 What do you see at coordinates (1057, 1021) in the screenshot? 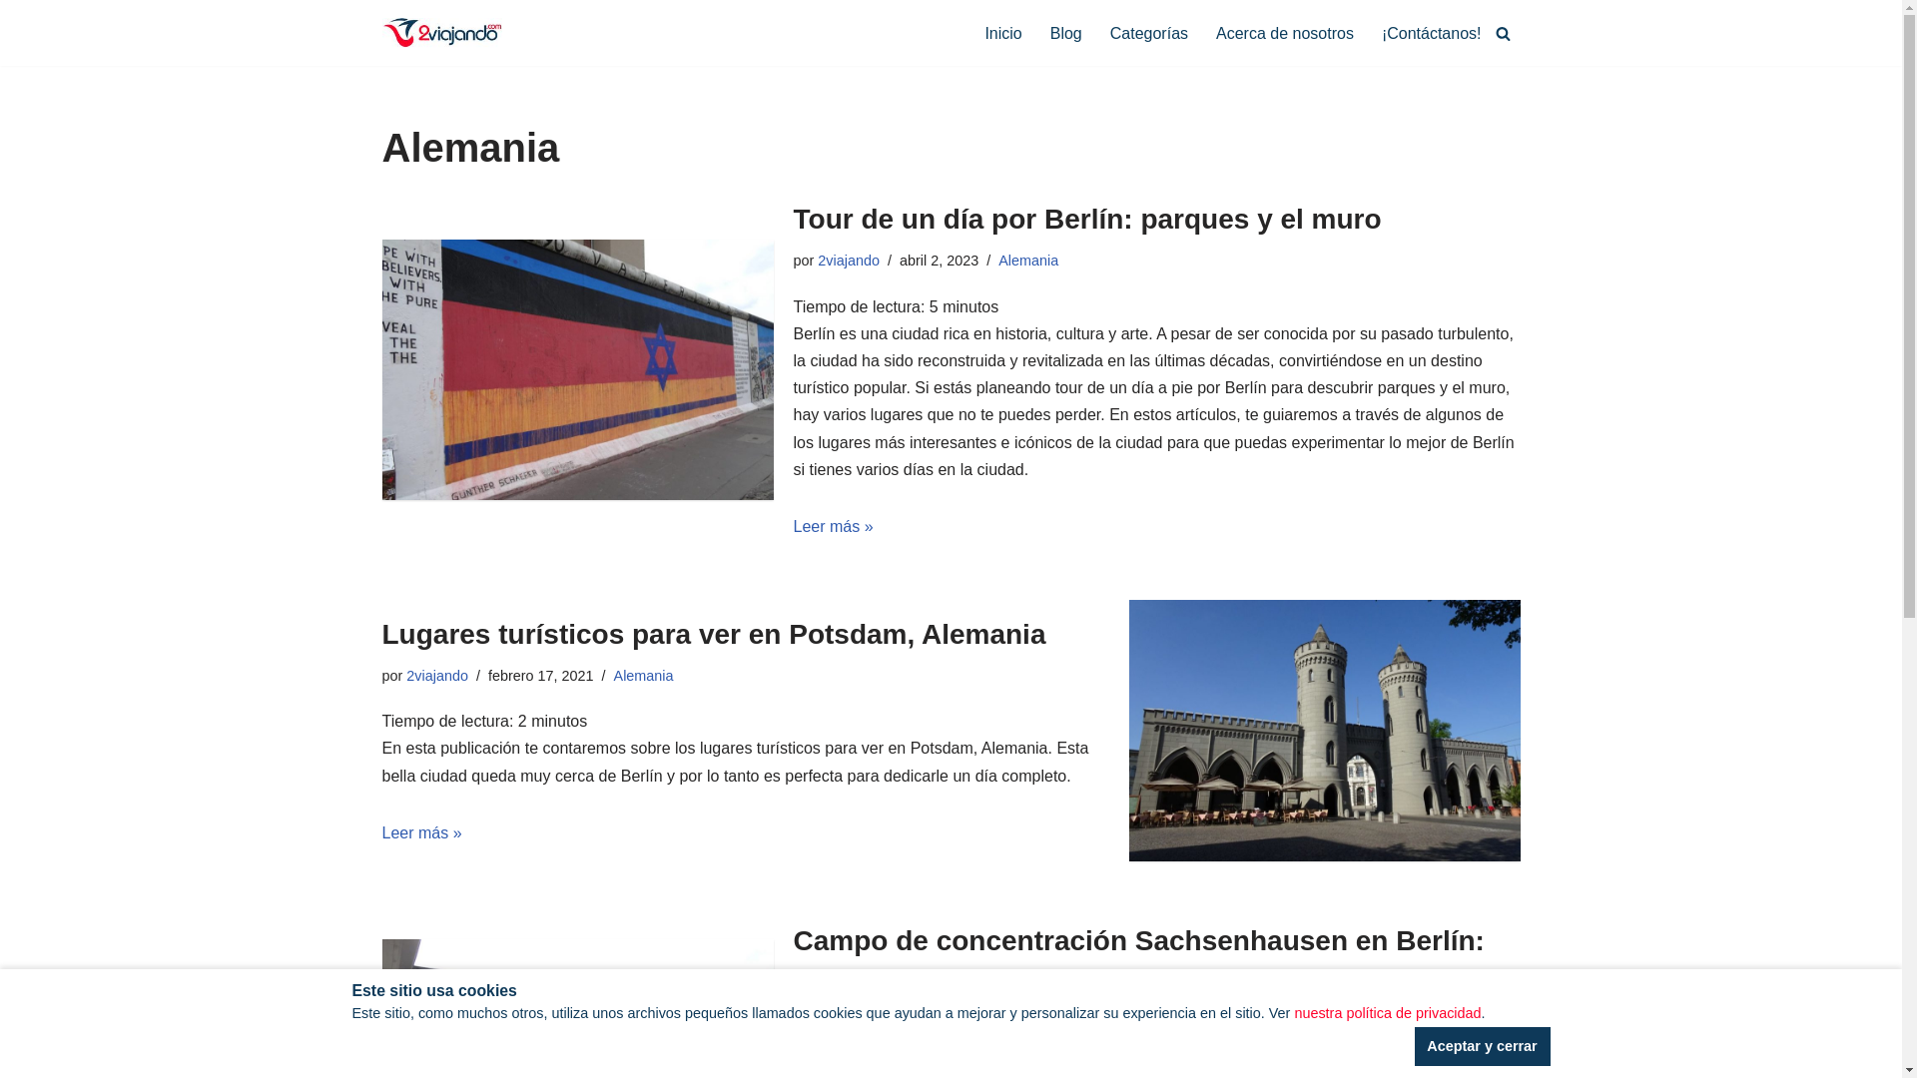
I see `Alemania` at bounding box center [1057, 1021].